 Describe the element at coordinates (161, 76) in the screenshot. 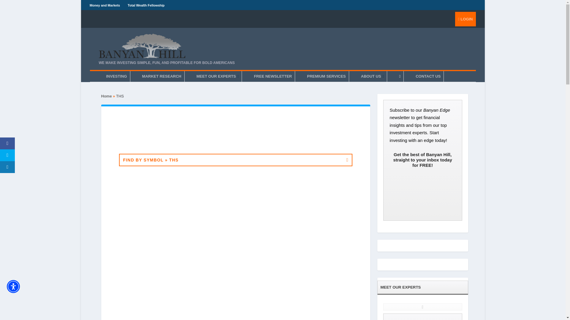

I see `MARKET RESEARCH` at that location.